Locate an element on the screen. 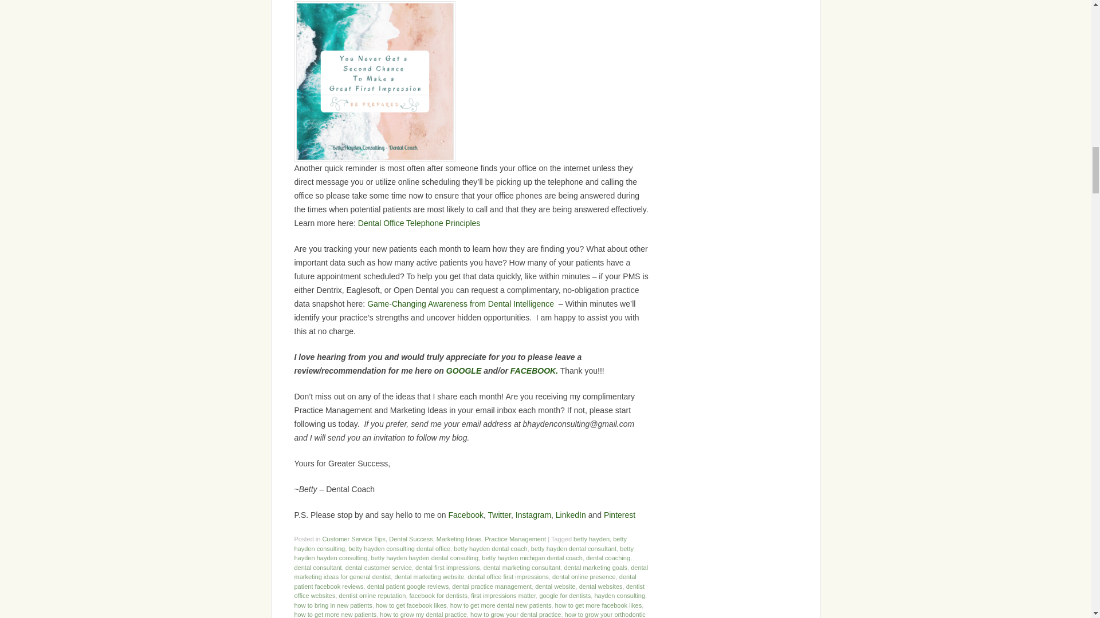  dental marketing consultant is located at coordinates (522, 568).